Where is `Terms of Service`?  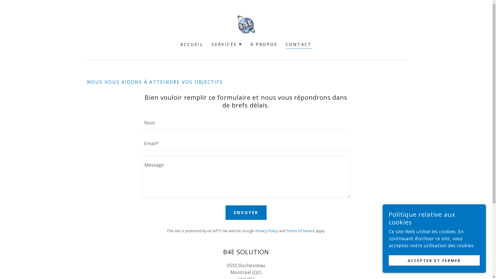 Terms of Service is located at coordinates (300, 231).